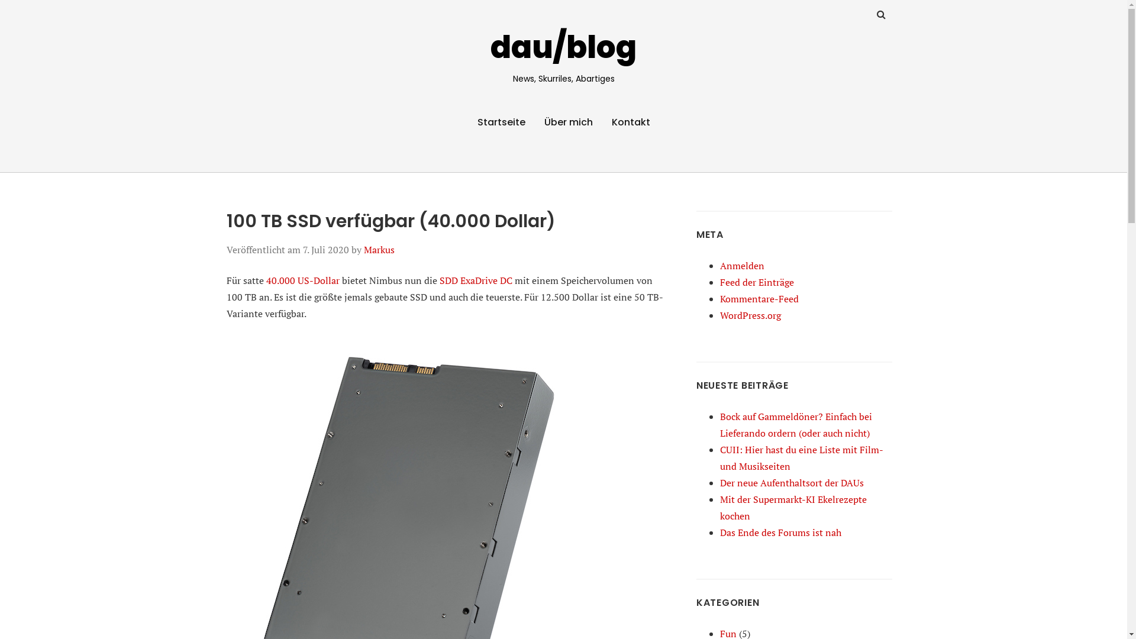 The height and width of the screenshot is (639, 1136). Describe the element at coordinates (793, 508) in the screenshot. I see `Mit der Supermarkt-KI Ekelrezepte kochen` at that location.